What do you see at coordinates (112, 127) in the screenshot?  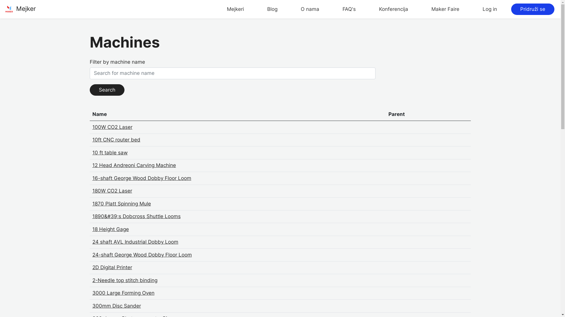 I see `100W CO2 Laser` at bounding box center [112, 127].